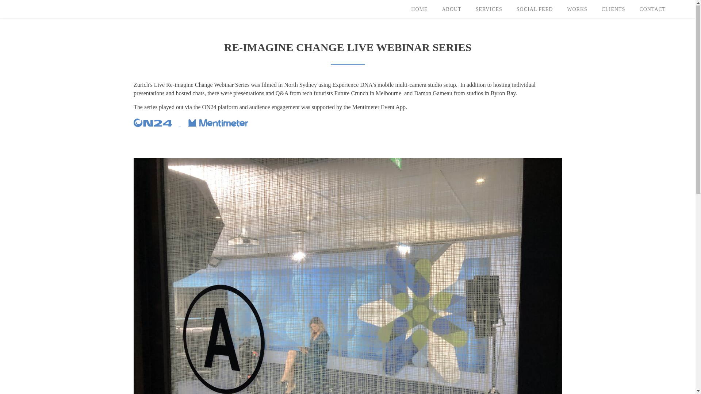 The image size is (701, 394). I want to click on SERVICES, so click(489, 10).